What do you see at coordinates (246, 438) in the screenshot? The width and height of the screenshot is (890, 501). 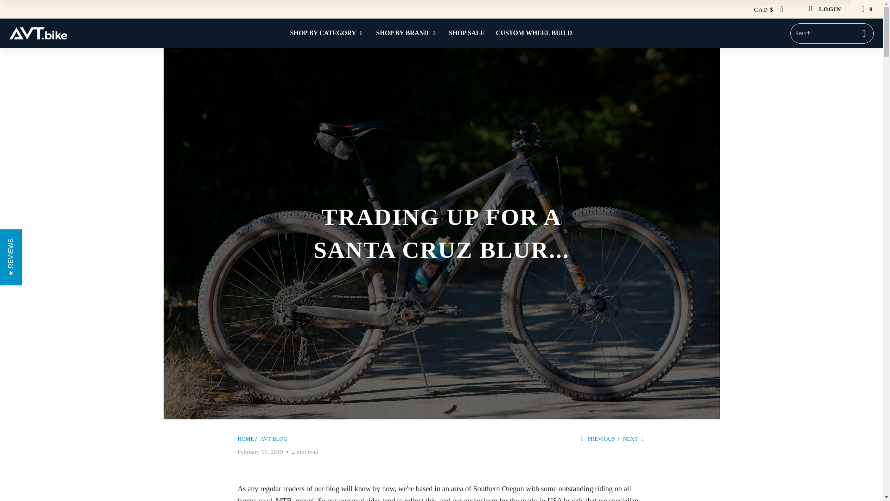 I see `AVT.Bike` at bounding box center [246, 438].